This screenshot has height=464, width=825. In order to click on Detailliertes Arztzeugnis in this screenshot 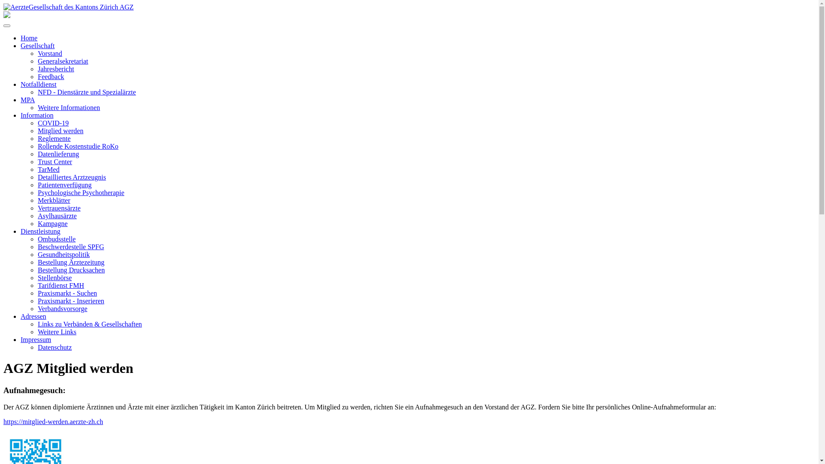, I will do `click(72, 177)`.